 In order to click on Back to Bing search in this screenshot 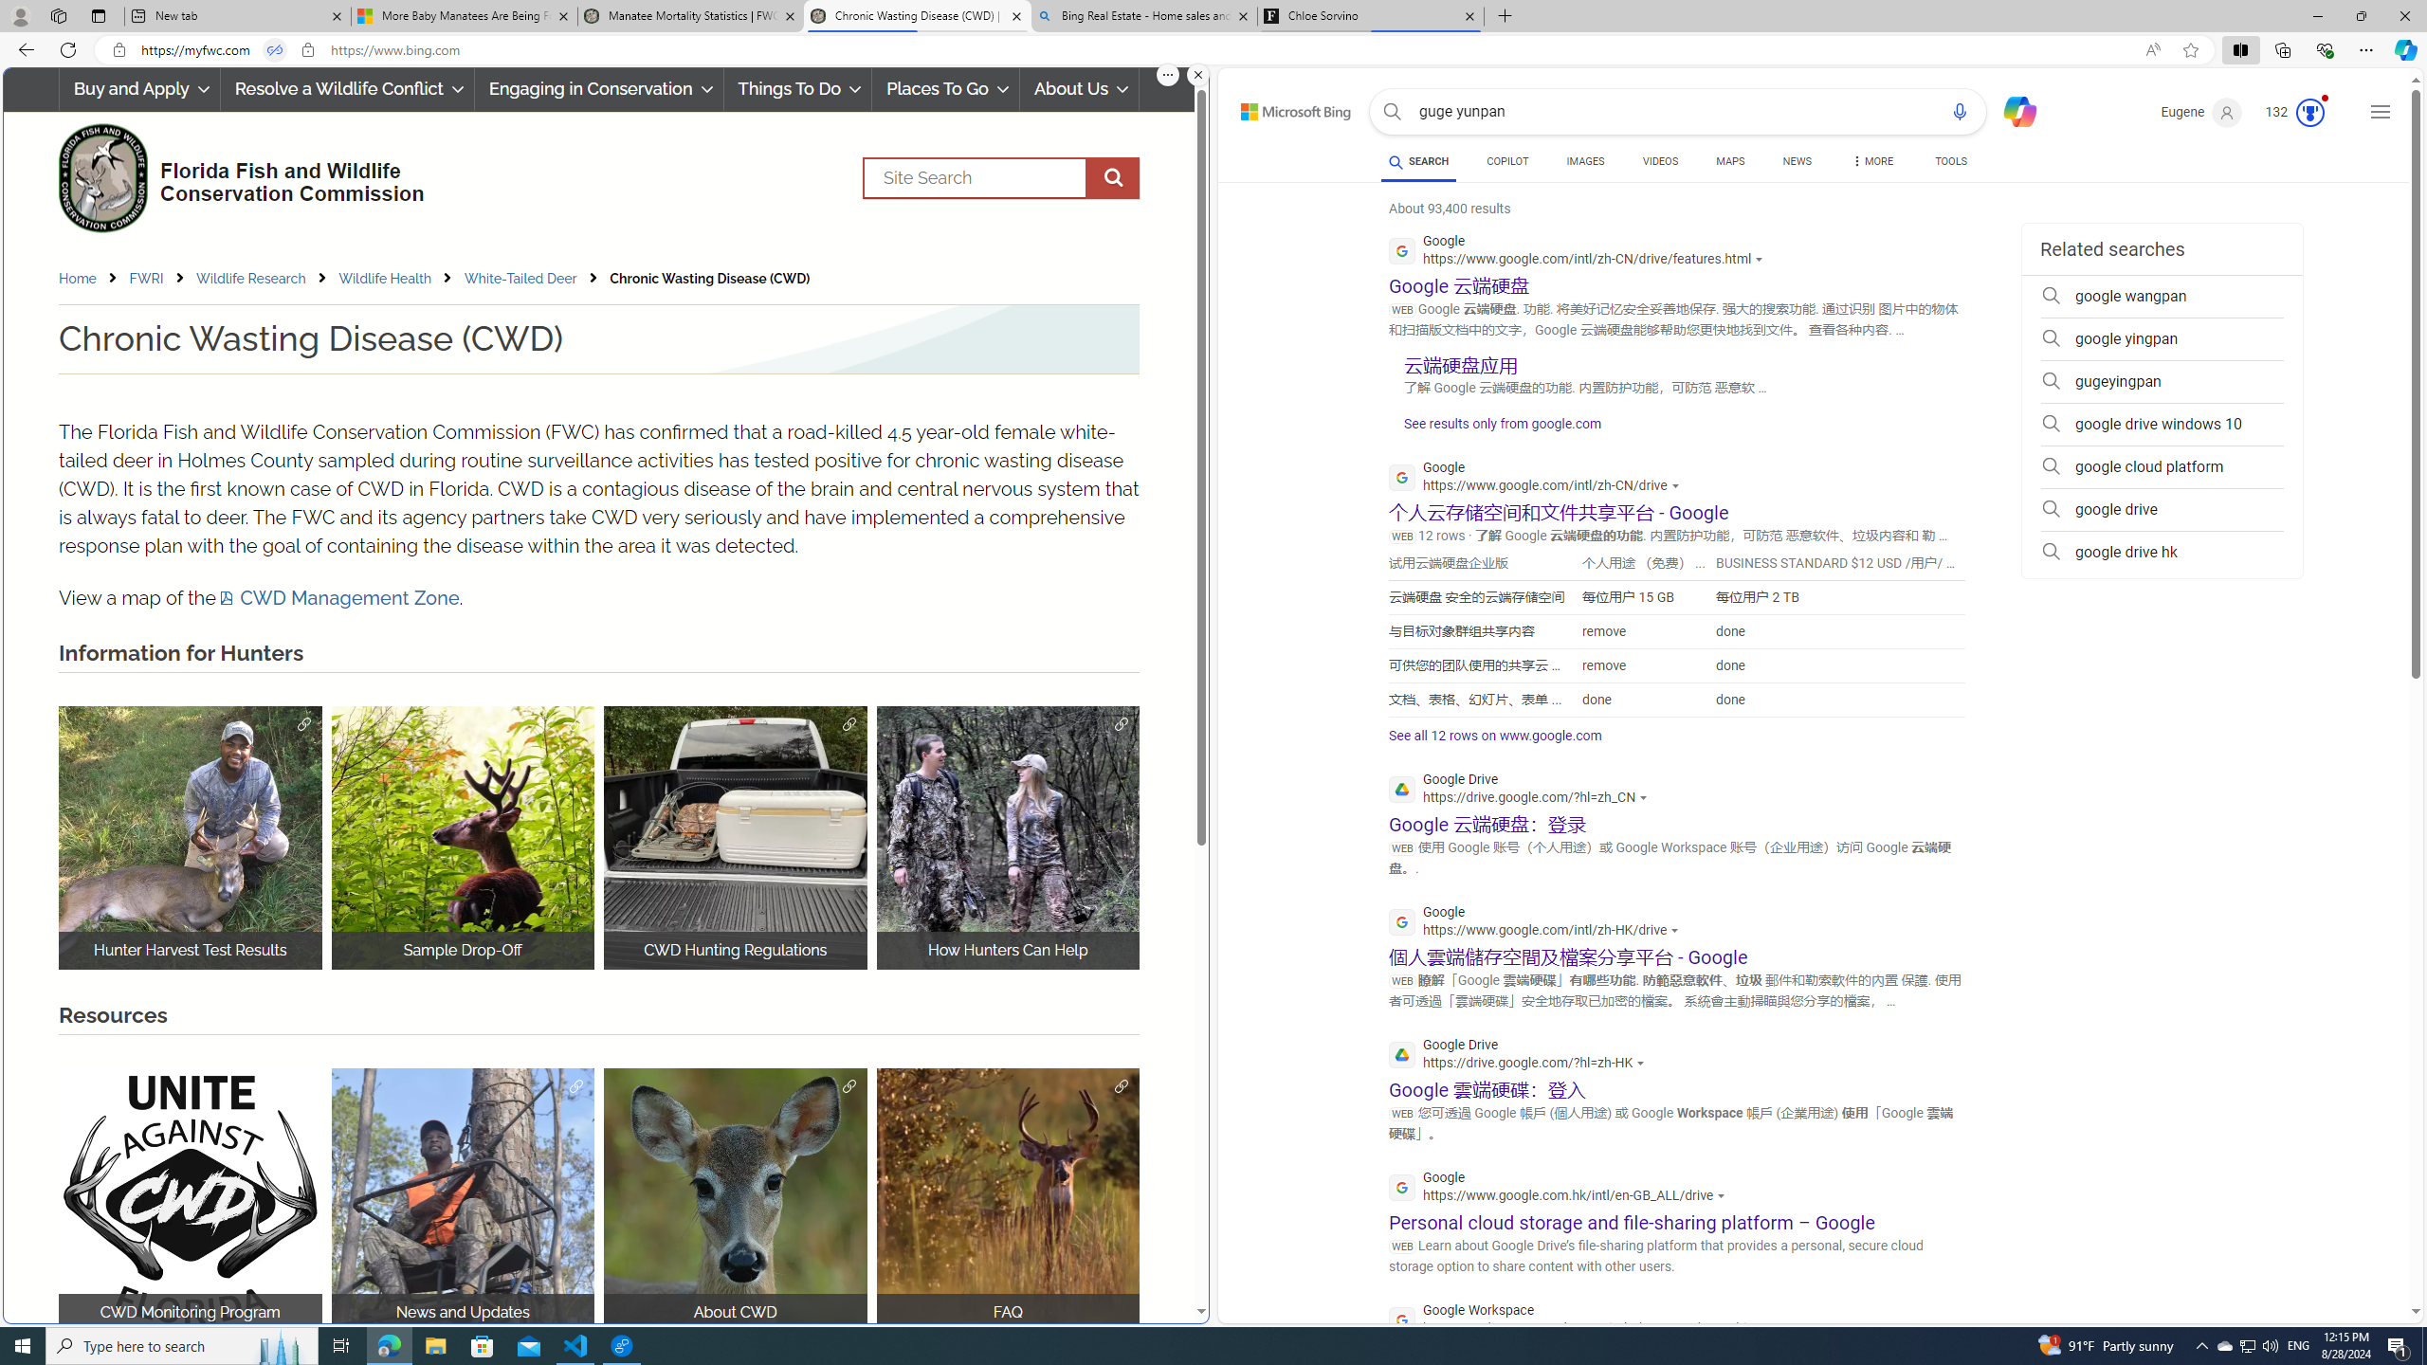, I will do `click(1285, 107)`.